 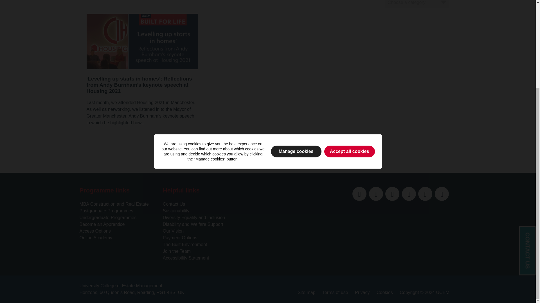 I want to click on Manage cookies, so click(x=296, y=30).